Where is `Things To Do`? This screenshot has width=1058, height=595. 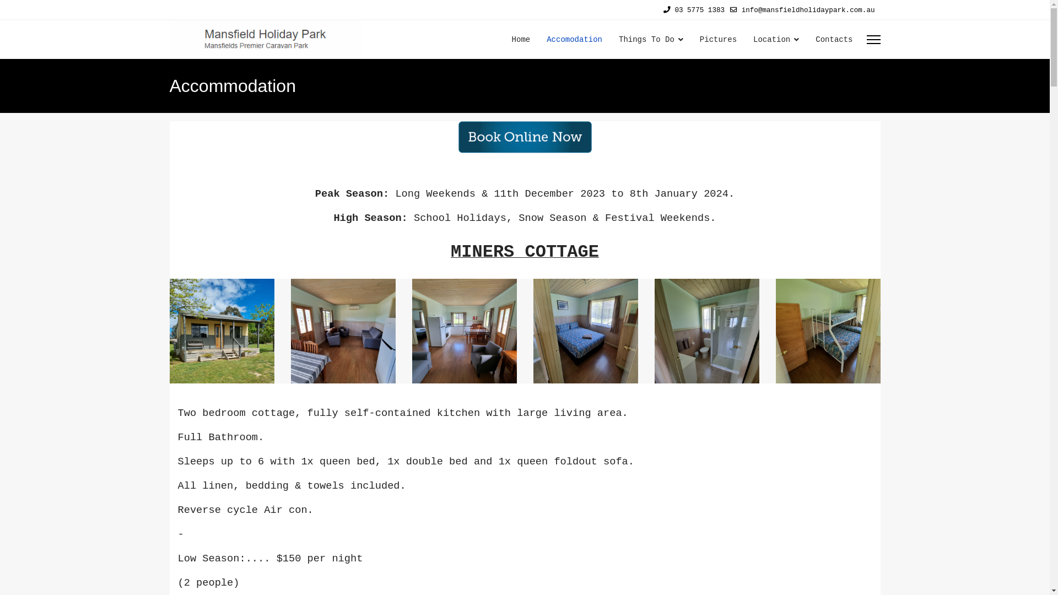
Things To Do is located at coordinates (651, 40).